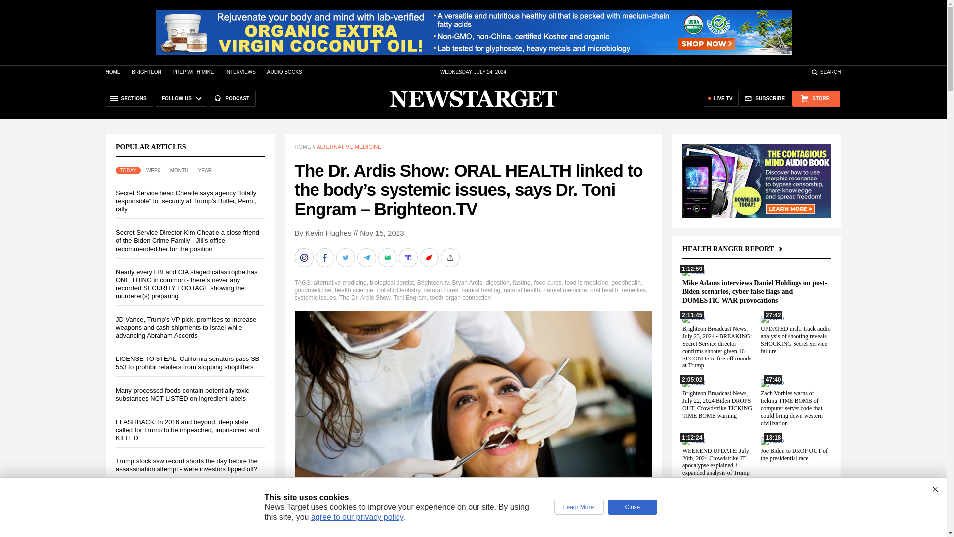 This screenshot has height=537, width=954. What do you see at coordinates (112, 72) in the screenshot?
I see `HOME` at bounding box center [112, 72].